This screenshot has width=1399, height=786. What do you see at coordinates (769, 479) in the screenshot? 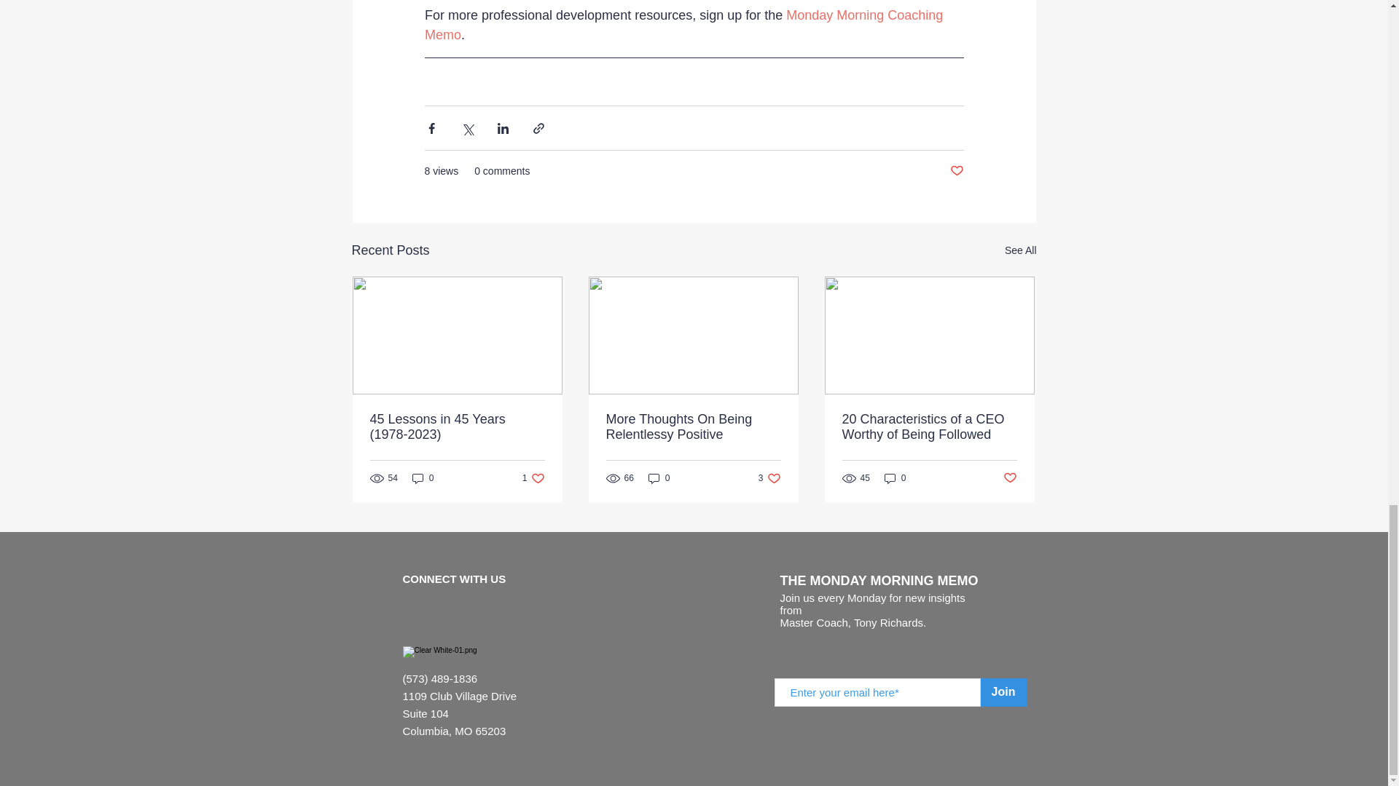
I see `More Thoughts On Being Relentlessy Positive` at bounding box center [769, 479].